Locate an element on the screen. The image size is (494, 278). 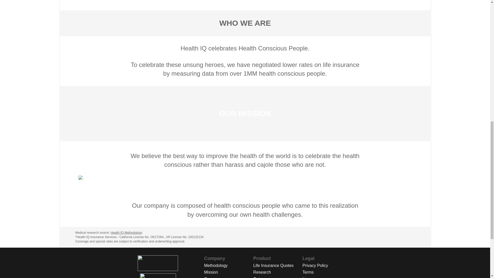
Terms is located at coordinates (327, 272).